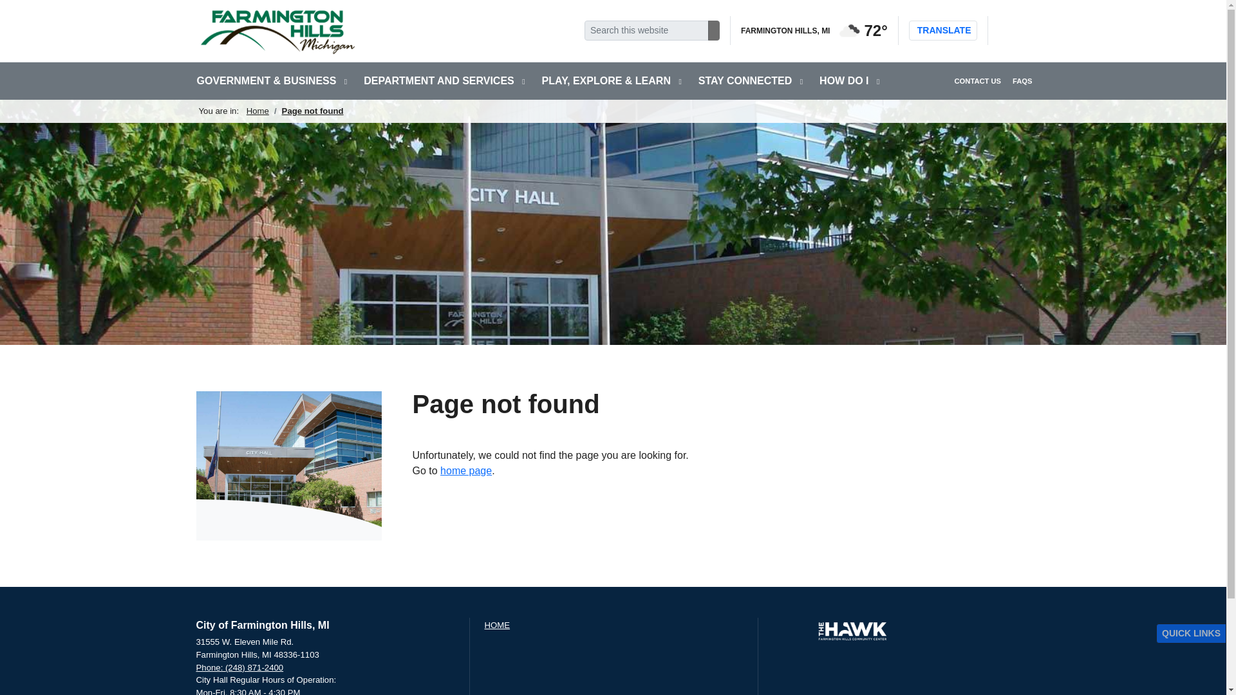 Image resolution: width=1236 pixels, height=695 pixels. I want to click on YouTube, so click(1026, 31).